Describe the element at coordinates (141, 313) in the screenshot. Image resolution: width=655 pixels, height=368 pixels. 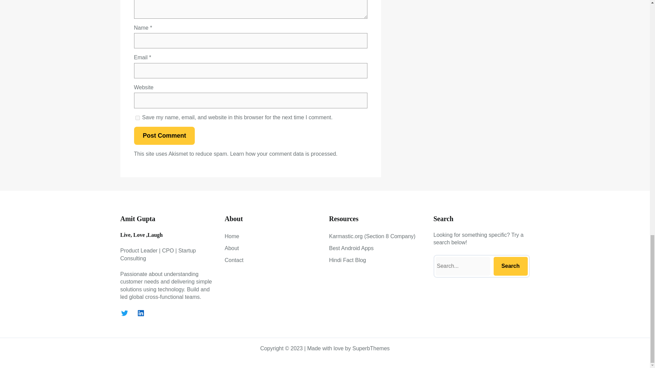
I see `LinkedIn` at that location.